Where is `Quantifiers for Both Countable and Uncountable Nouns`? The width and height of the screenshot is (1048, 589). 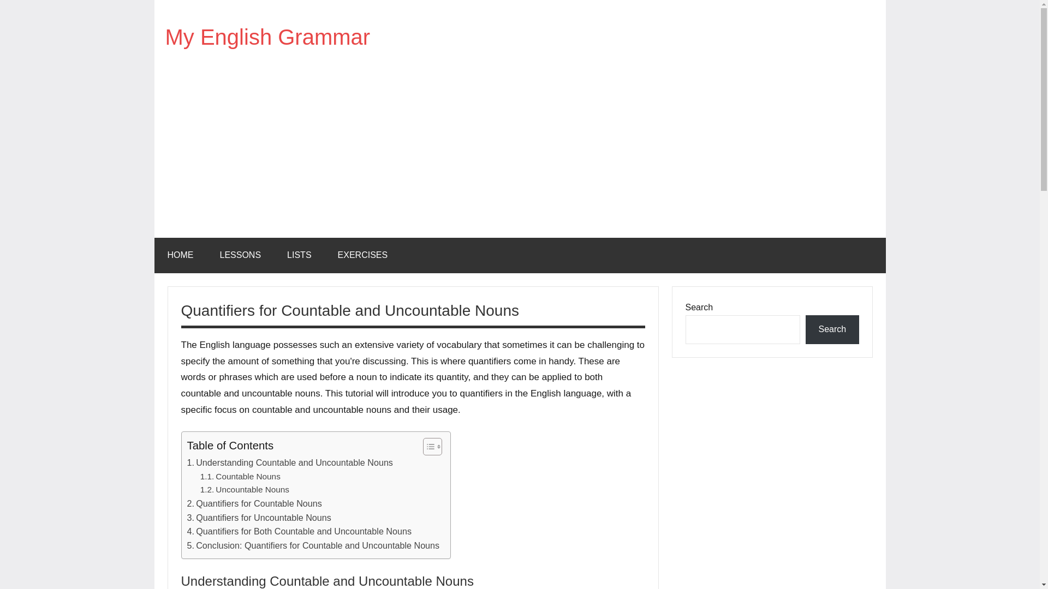
Quantifiers for Both Countable and Uncountable Nouns is located at coordinates (299, 532).